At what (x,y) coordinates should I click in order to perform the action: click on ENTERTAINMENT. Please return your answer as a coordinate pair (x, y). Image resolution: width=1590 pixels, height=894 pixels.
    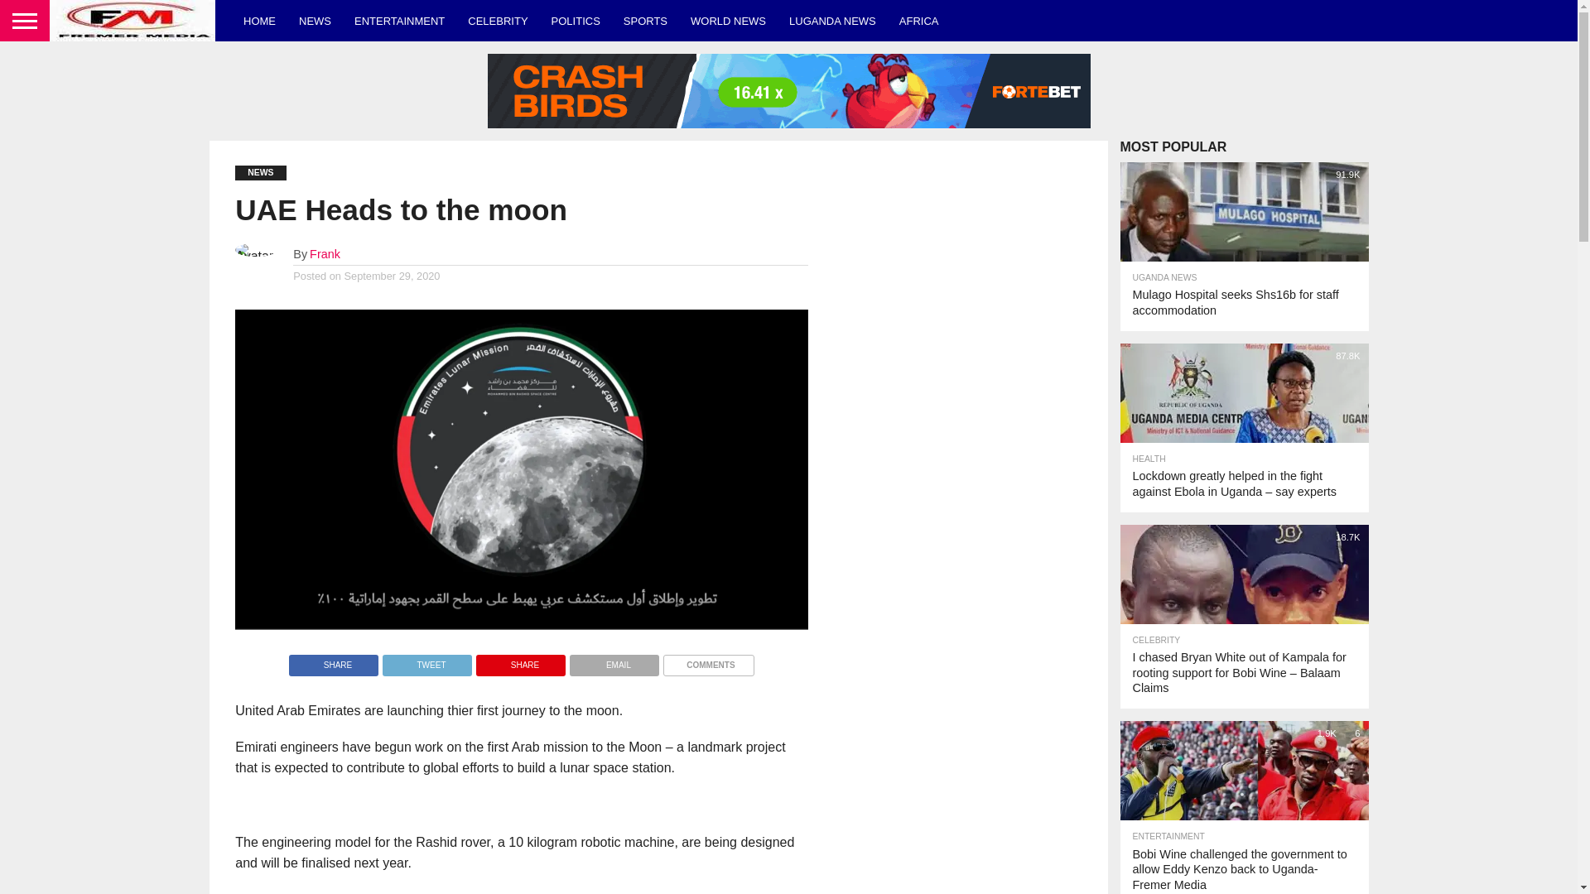
    Looking at the image, I should click on (399, 20).